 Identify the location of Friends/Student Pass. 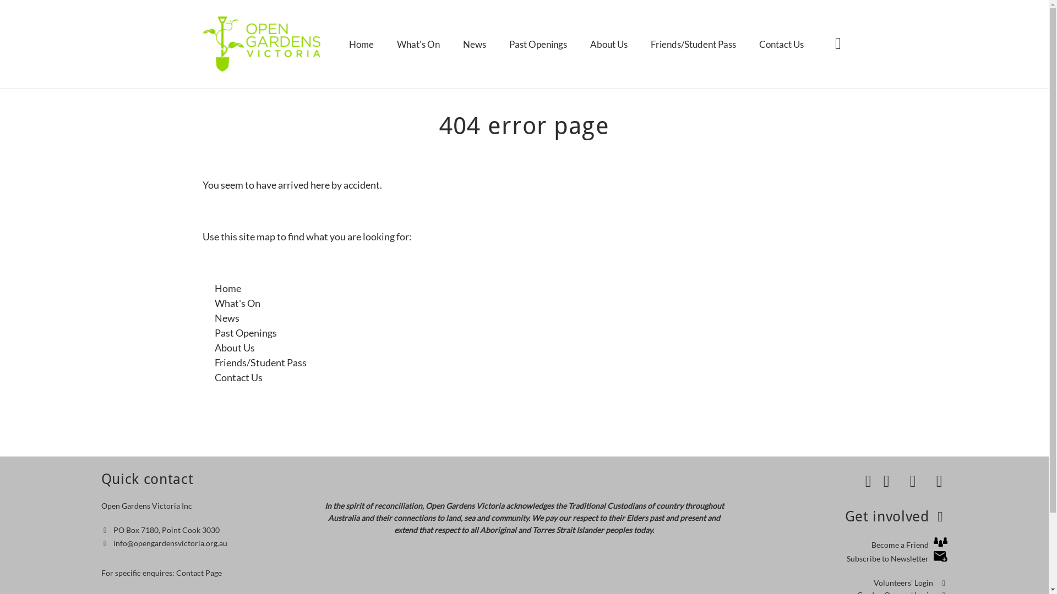
(261, 362).